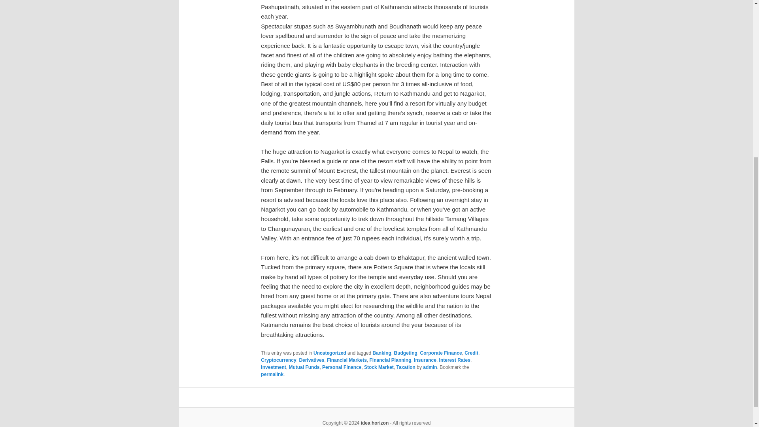  Describe the element at coordinates (347, 360) in the screenshot. I see `Financial Markets` at that location.